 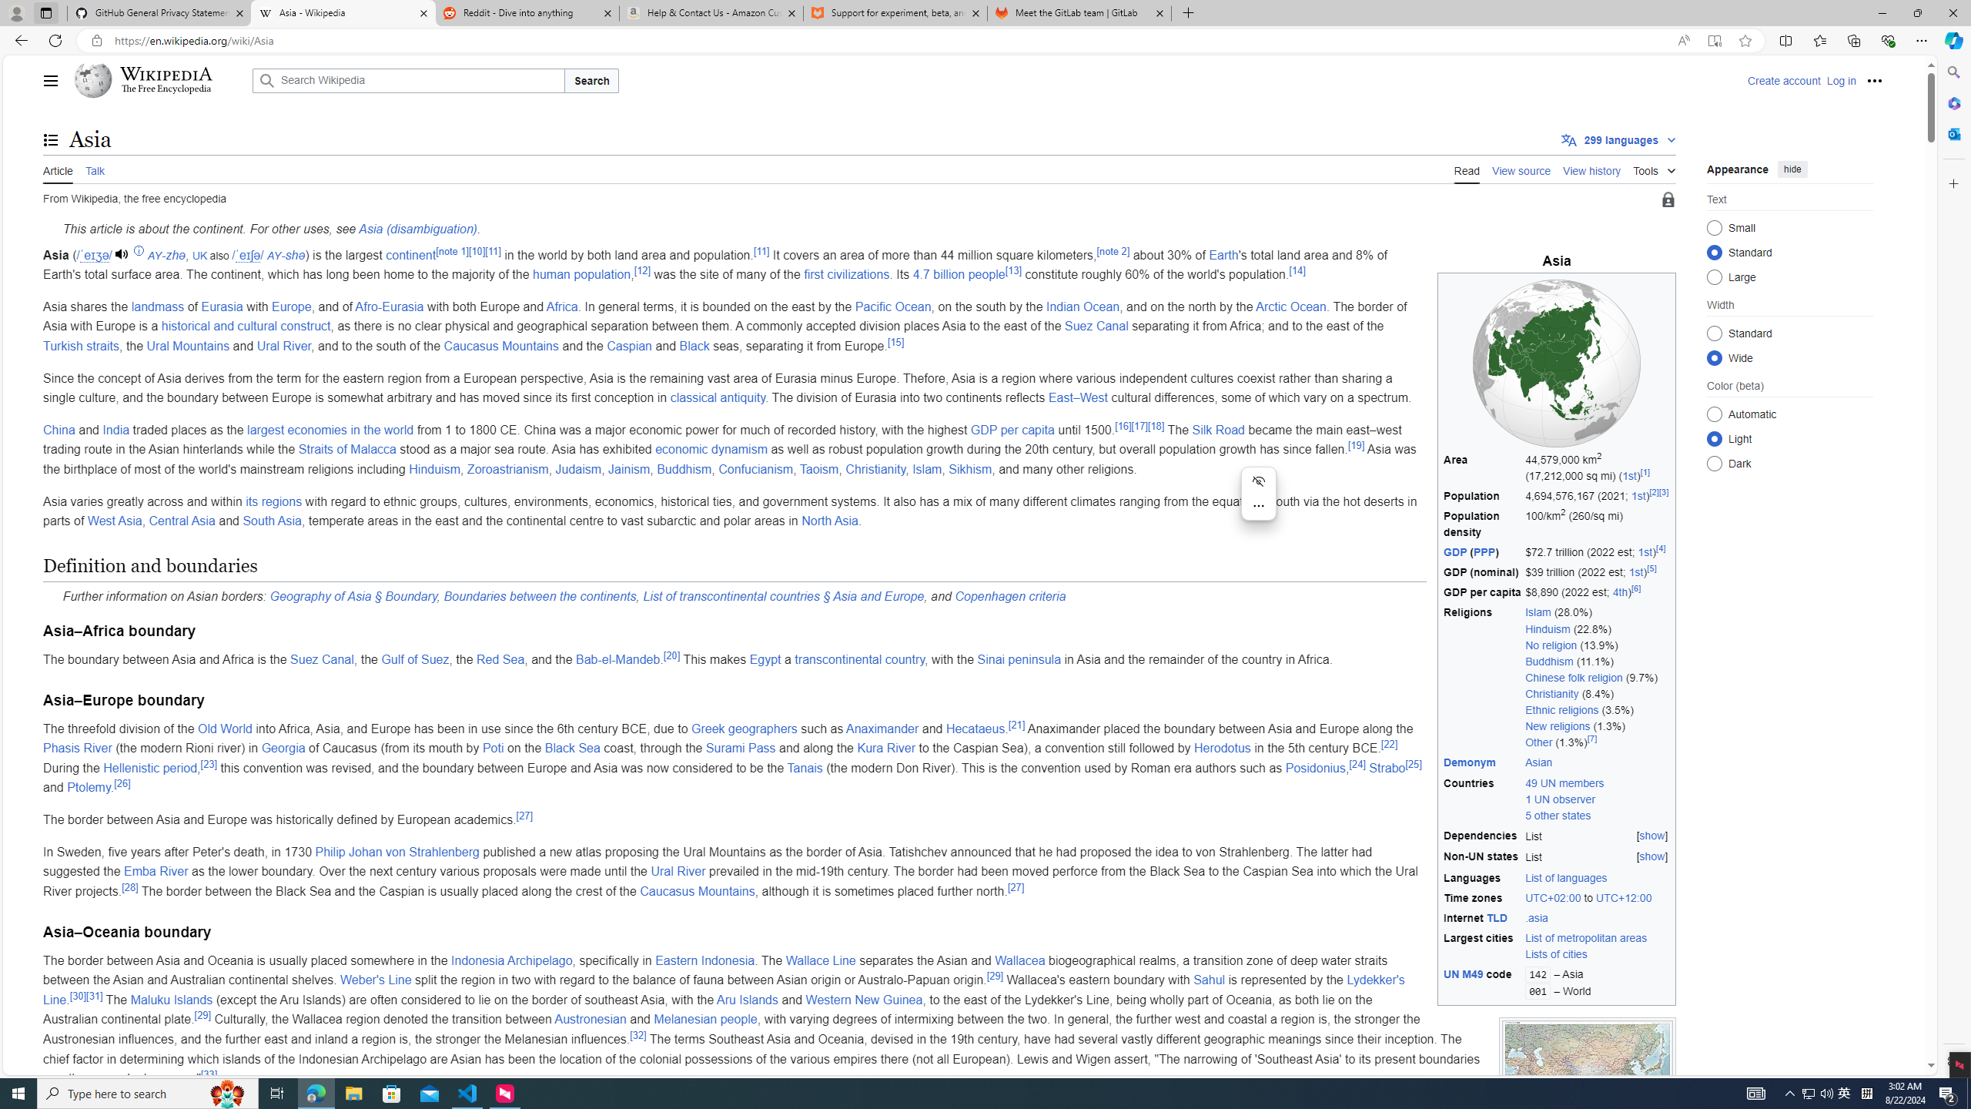 What do you see at coordinates (678, 872) in the screenshot?
I see `Ural River` at bounding box center [678, 872].